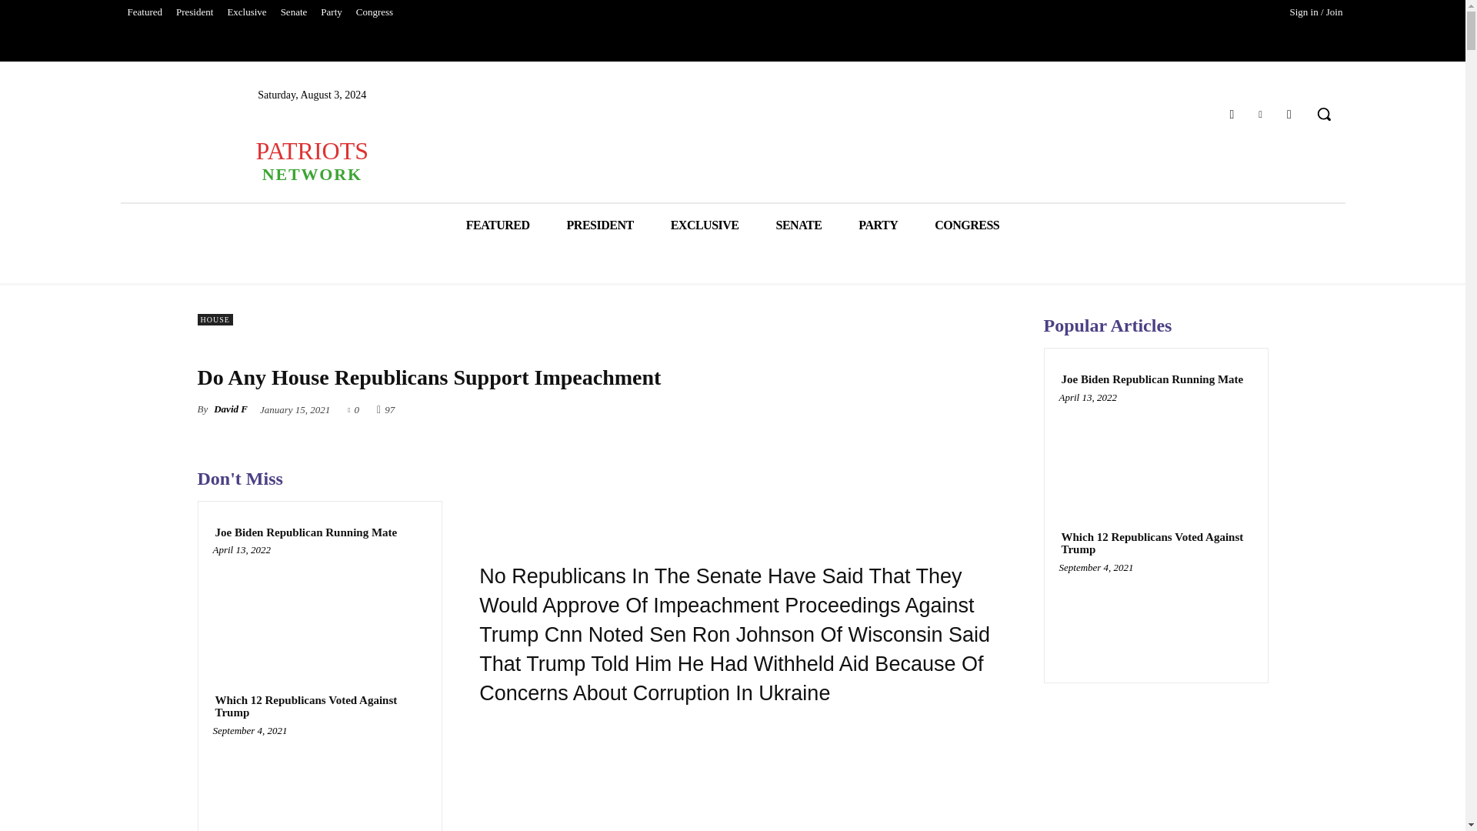  Describe the element at coordinates (305, 532) in the screenshot. I see `Joe Biden Republican Running Mate` at that location.